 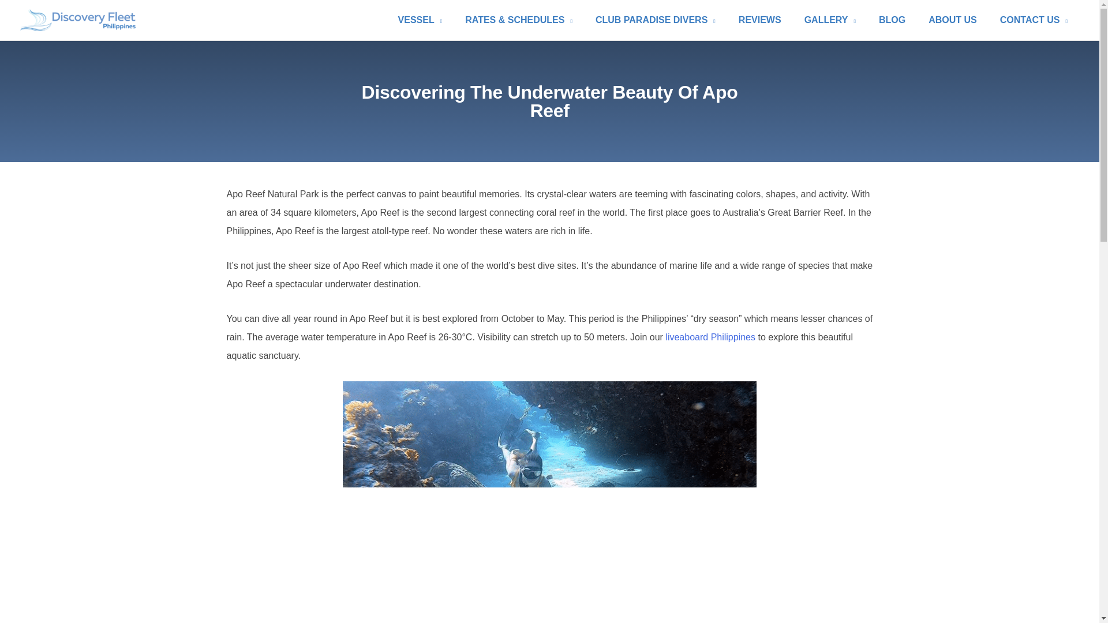 What do you see at coordinates (830, 20) in the screenshot?
I see `GALLERY` at bounding box center [830, 20].